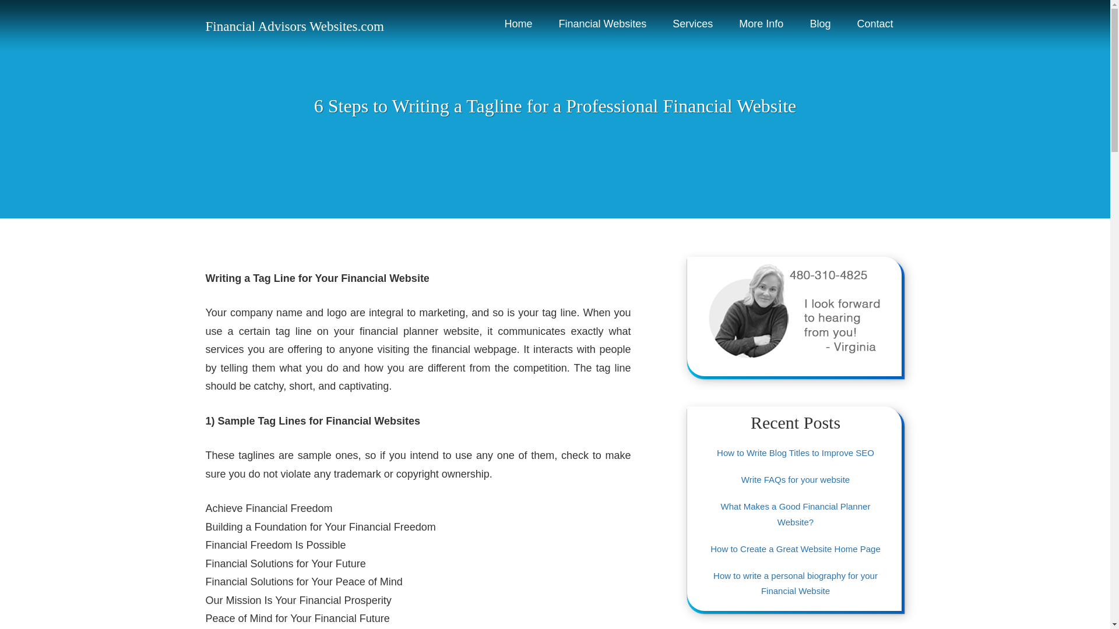  What do you see at coordinates (874, 24) in the screenshot?
I see `Contact` at bounding box center [874, 24].